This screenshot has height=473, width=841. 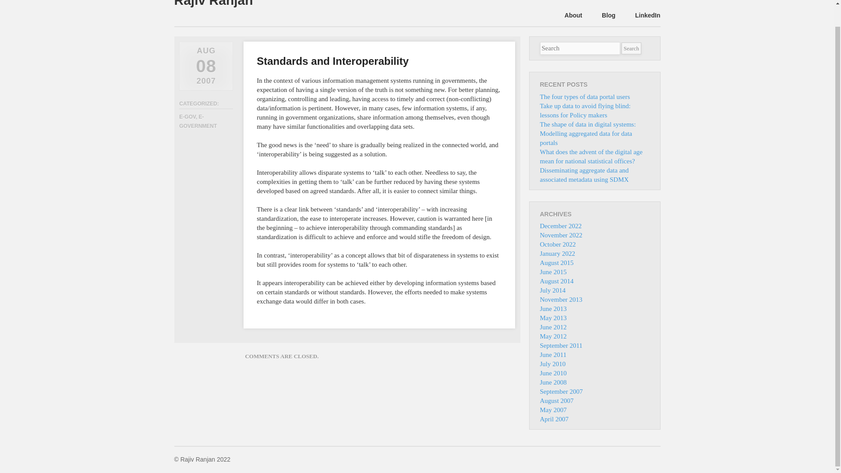 I want to click on E-GOVERNMENT, so click(x=198, y=121).